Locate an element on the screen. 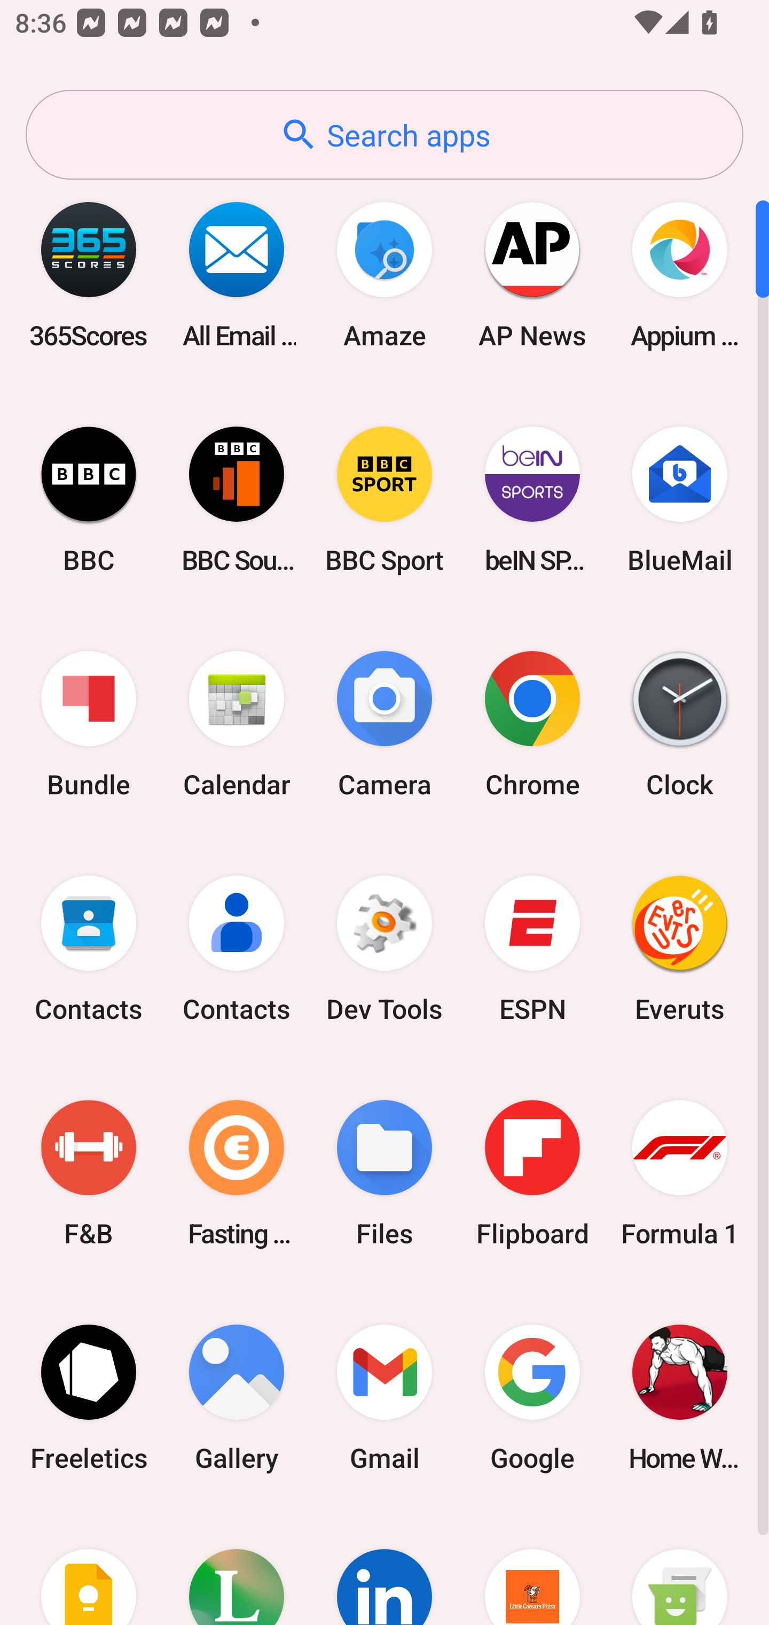 The image size is (769, 1625). Home Workout is located at coordinates (680, 1397).